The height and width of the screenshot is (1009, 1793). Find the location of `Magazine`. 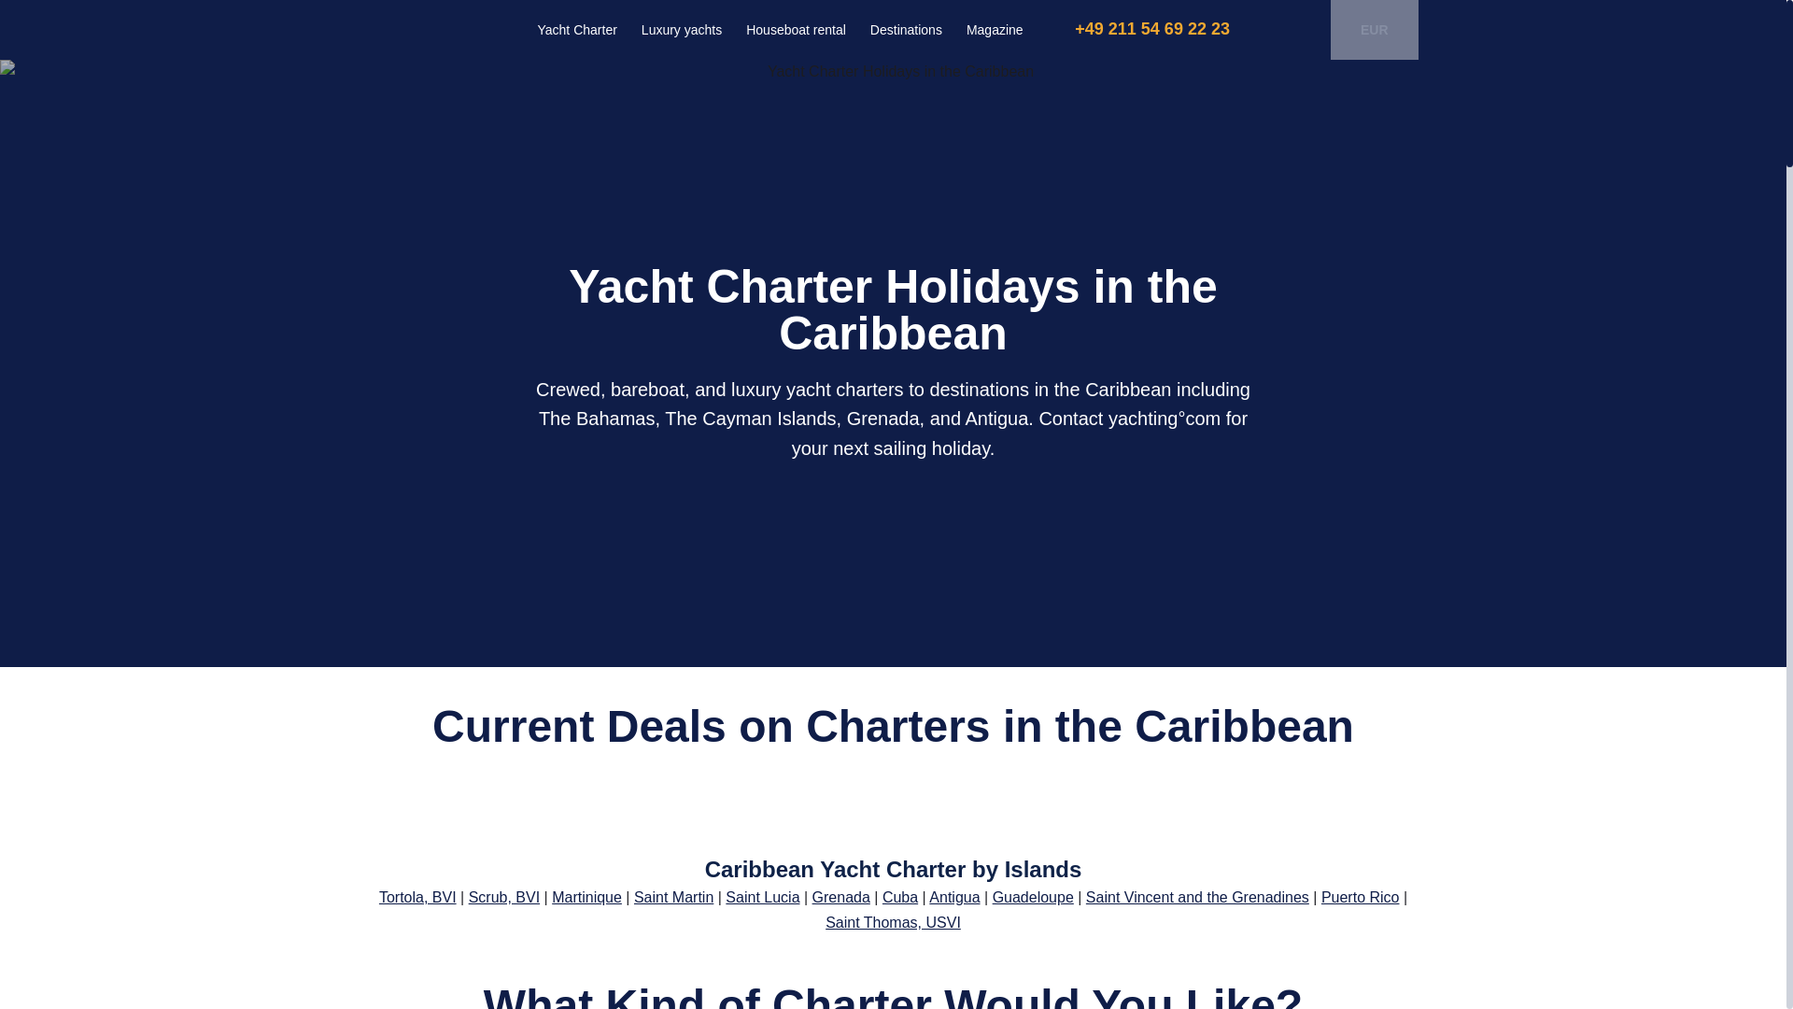

Magazine is located at coordinates (995, 30).